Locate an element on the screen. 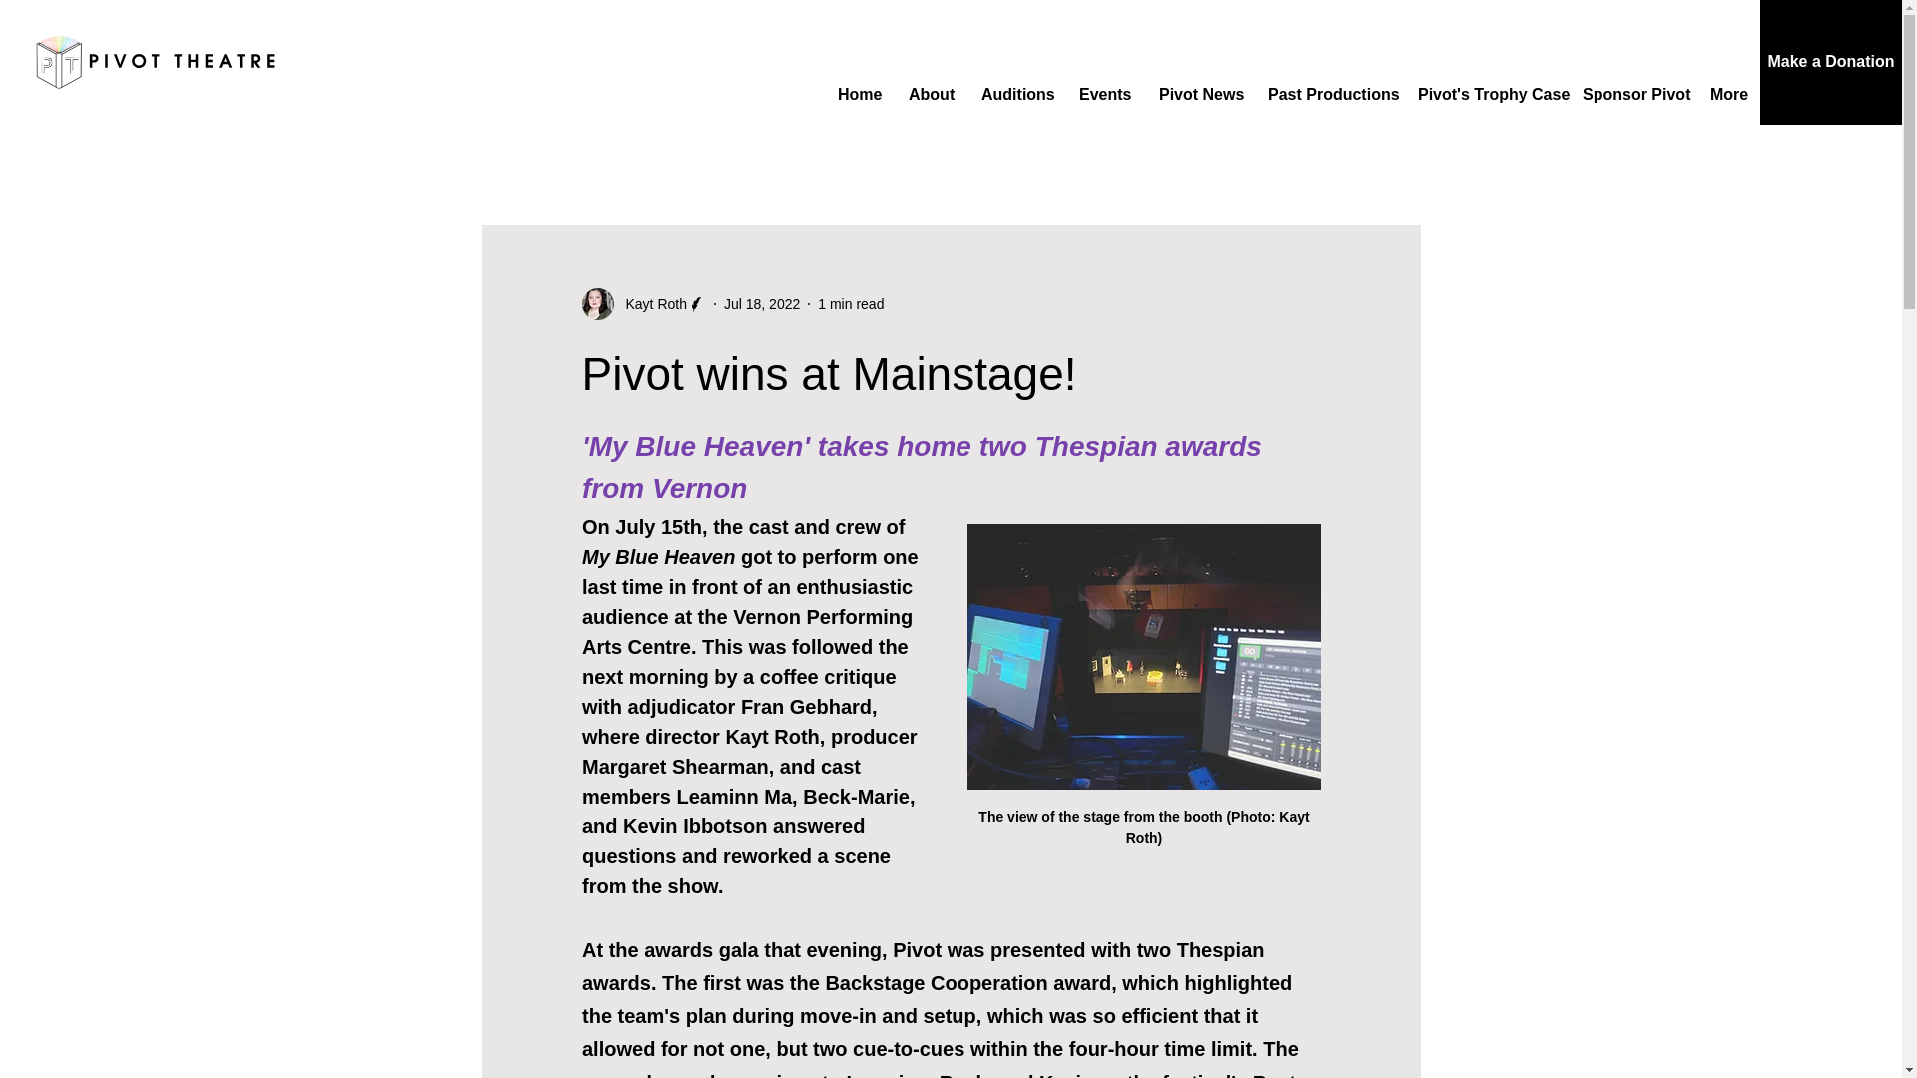 The image size is (1917, 1078). Kayt Roth is located at coordinates (643, 303).